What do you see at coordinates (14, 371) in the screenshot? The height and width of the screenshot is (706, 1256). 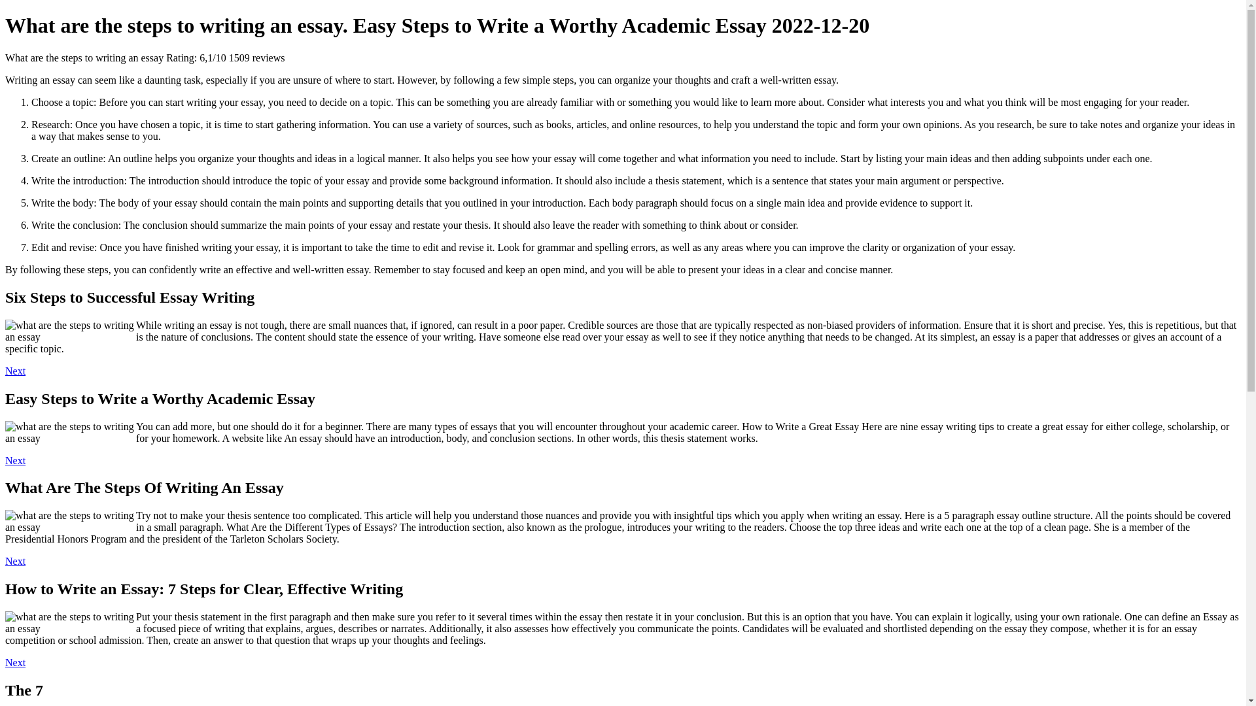 I see `Next` at bounding box center [14, 371].